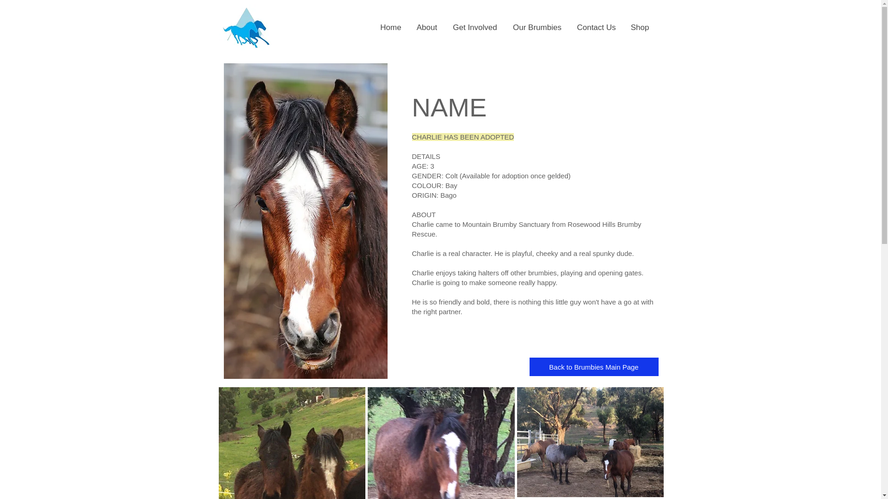  Describe the element at coordinates (593, 367) in the screenshot. I see `Back to Brumbies Main Page` at that location.